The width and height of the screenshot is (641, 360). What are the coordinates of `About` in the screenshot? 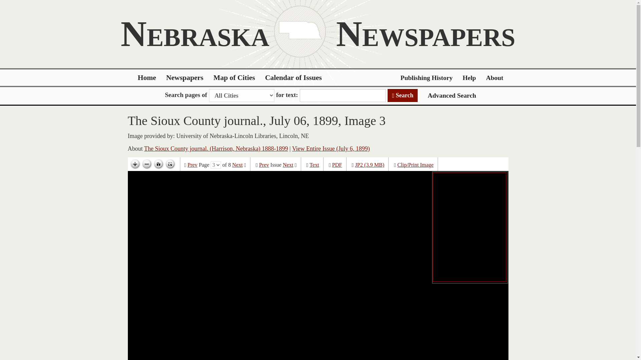 It's located at (495, 78).